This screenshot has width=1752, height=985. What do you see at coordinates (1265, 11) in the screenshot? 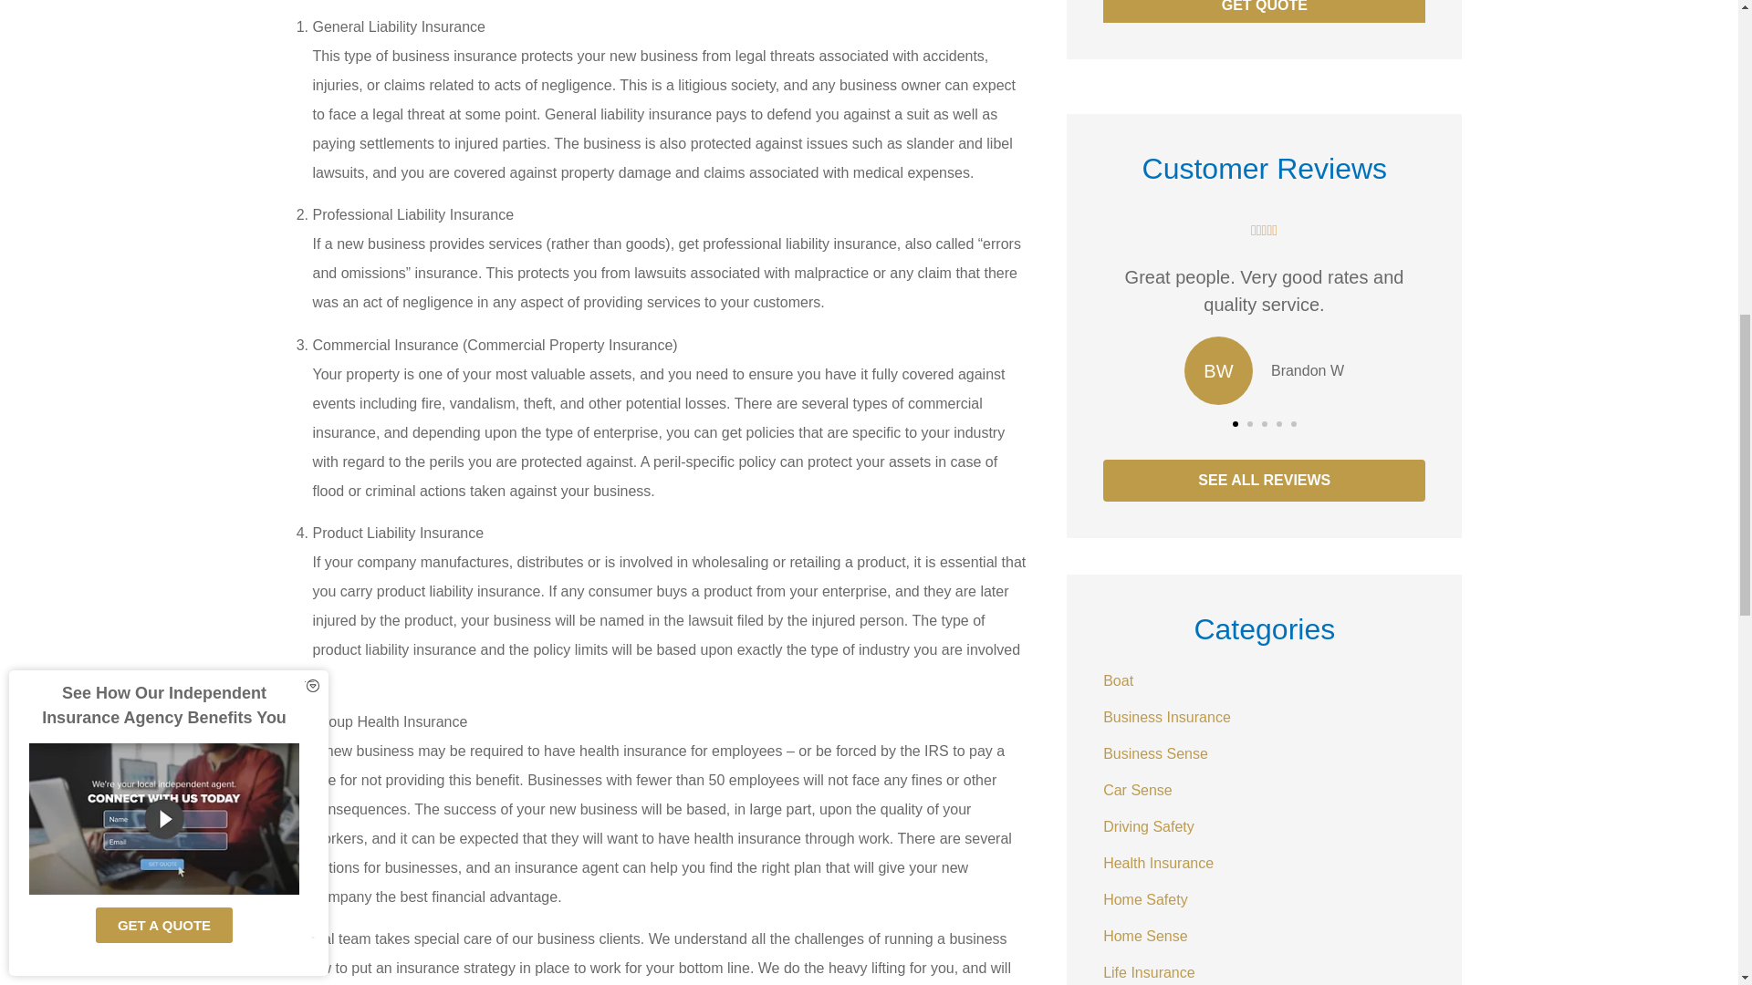
I see `Get Quote` at bounding box center [1265, 11].